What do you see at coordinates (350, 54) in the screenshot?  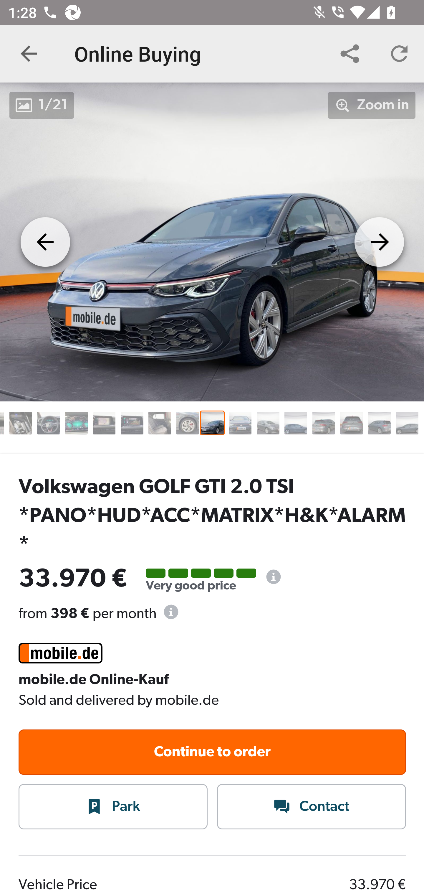 I see `synchronize` at bounding box center [350, 54].